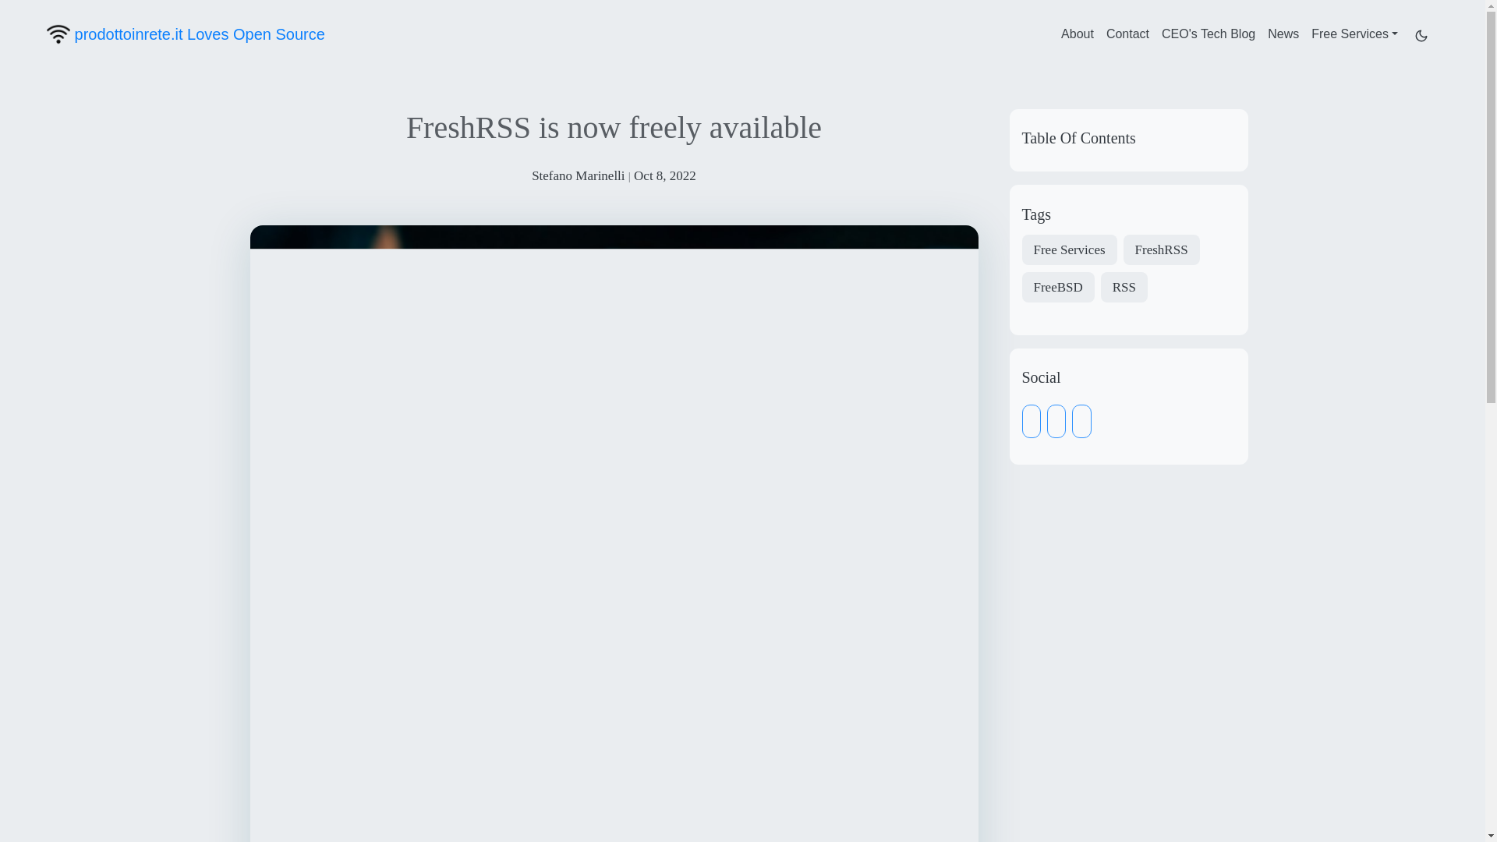 The image size is (1497, 842). I want to click on prodottoinrete.it Loves Open Source, so click(186, 34).